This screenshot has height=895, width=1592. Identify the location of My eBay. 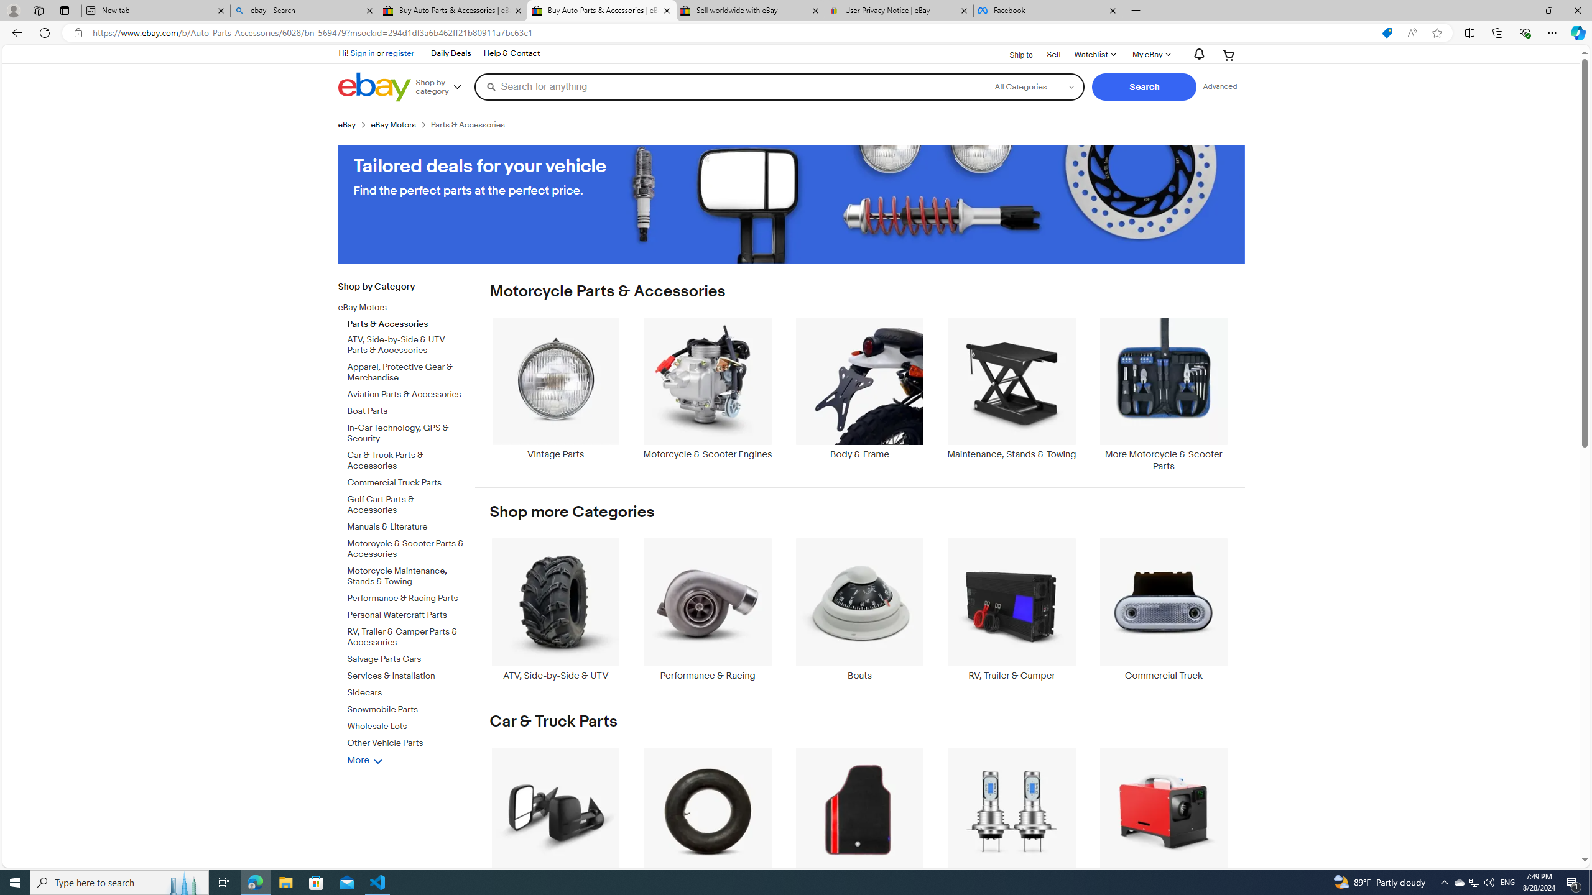
(1150, 55).